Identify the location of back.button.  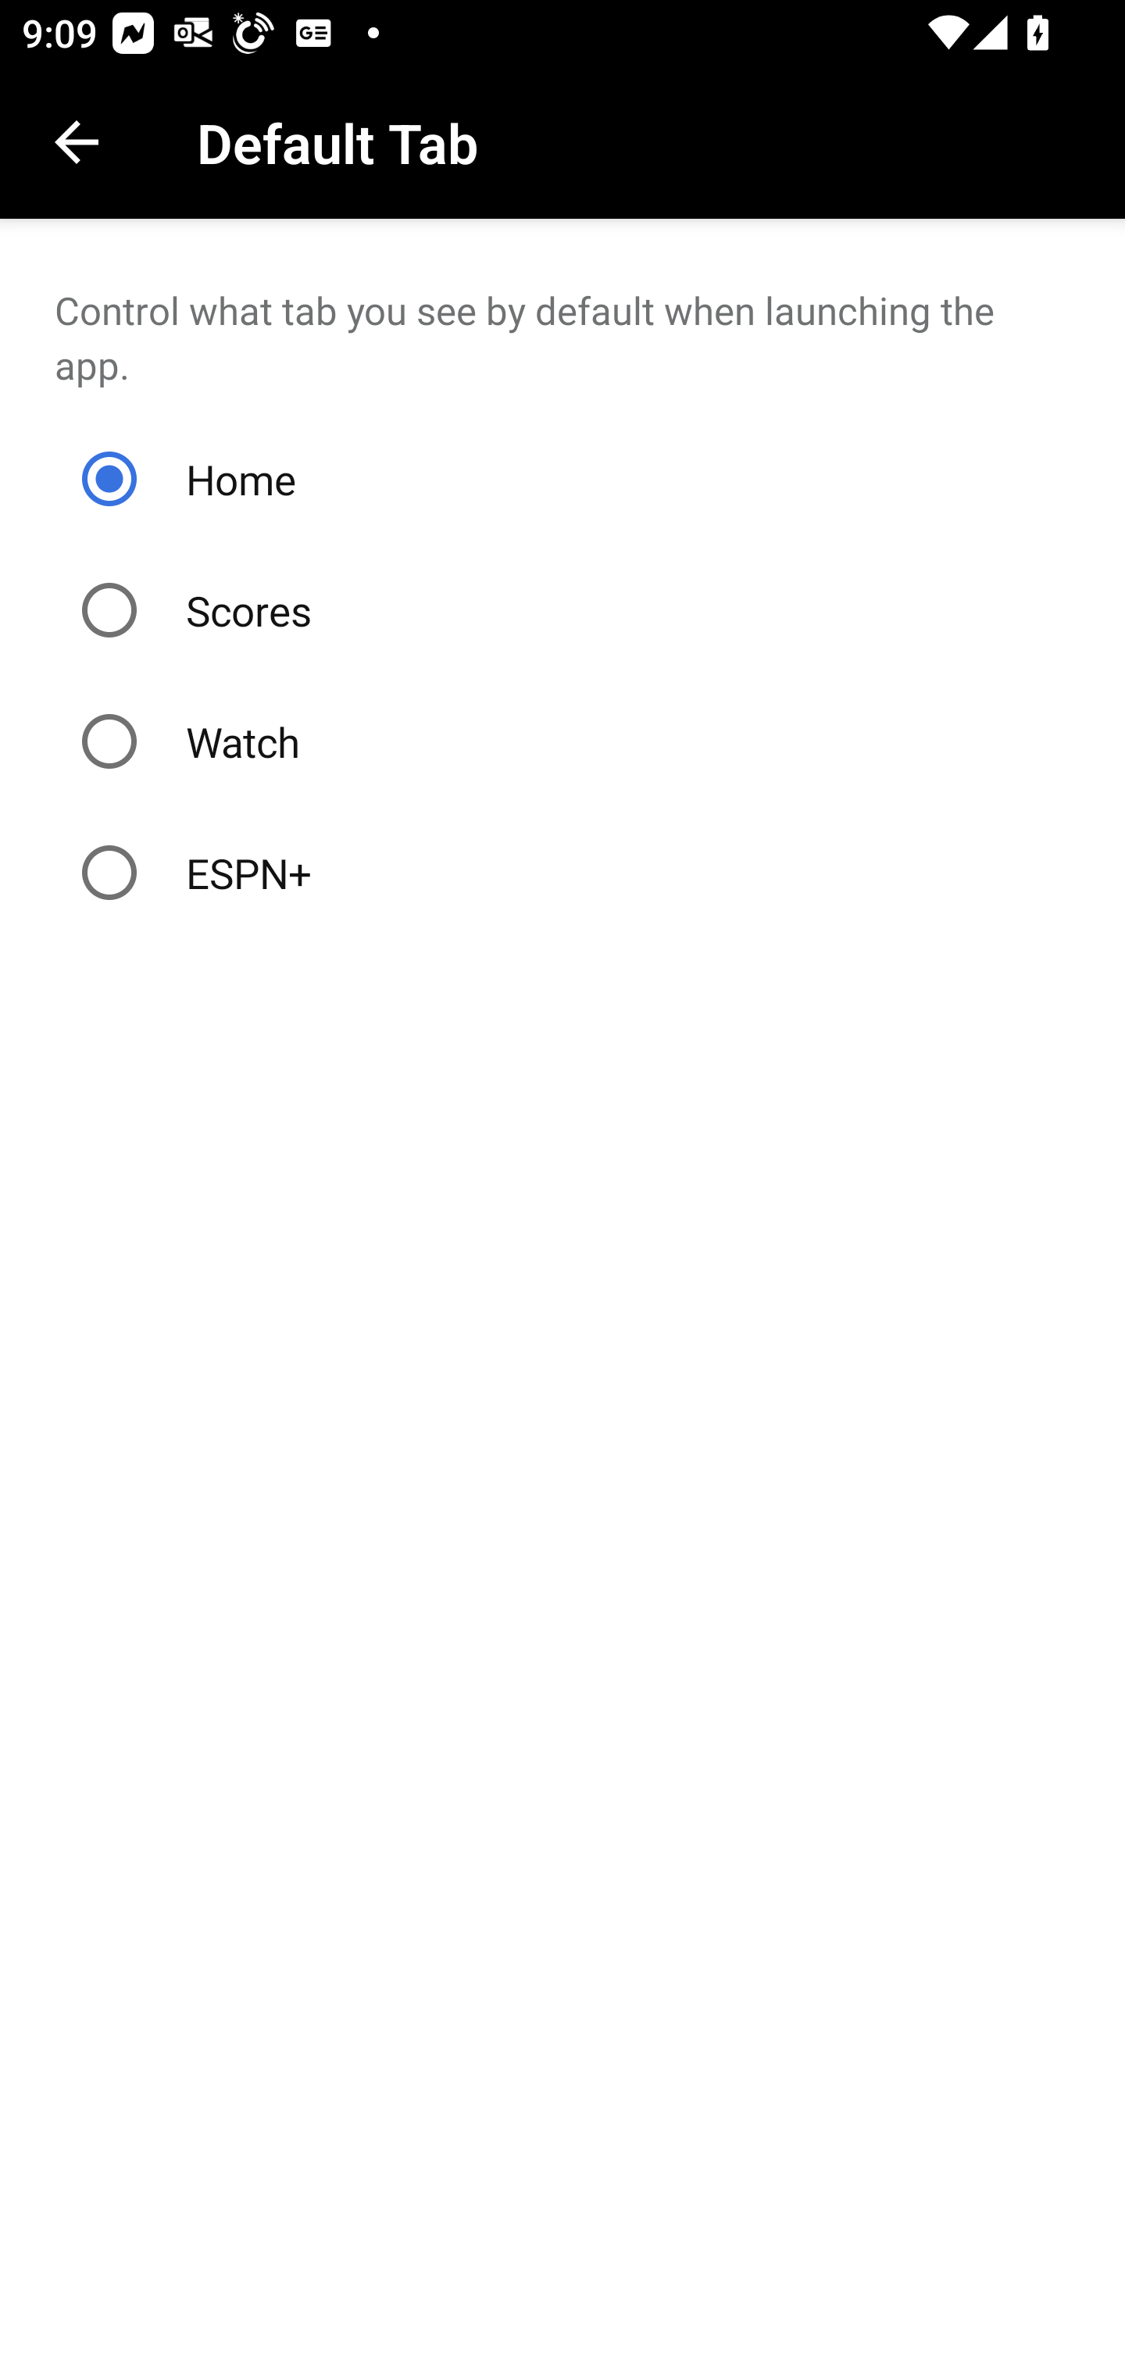
(77, 142).